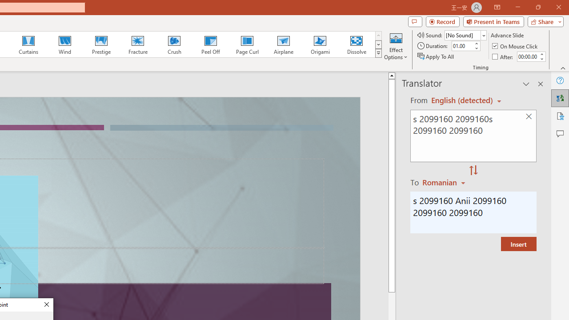  What do you see at coordinates (503, 56) in the screenshot?
I see `After` at bounding box center [503, 56].